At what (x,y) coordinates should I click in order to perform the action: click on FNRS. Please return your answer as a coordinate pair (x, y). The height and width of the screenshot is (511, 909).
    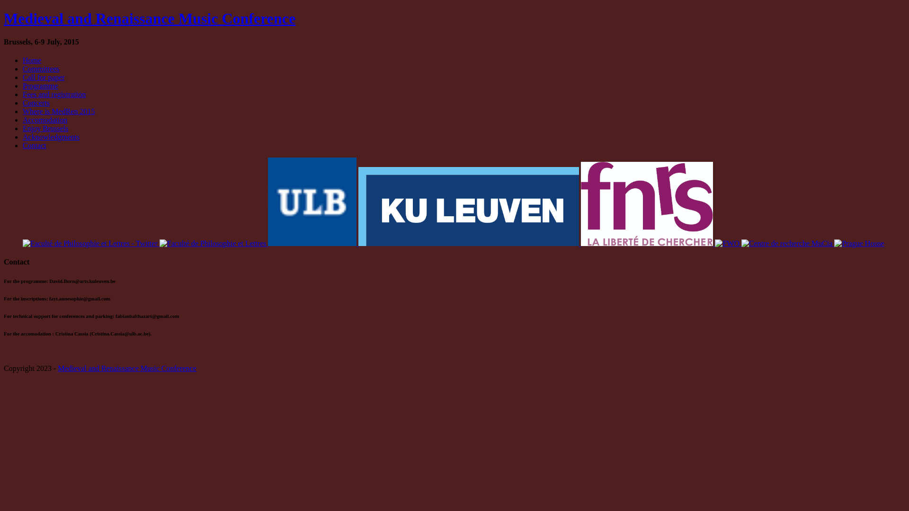
    Looking at the image, I should click on (647, 203).